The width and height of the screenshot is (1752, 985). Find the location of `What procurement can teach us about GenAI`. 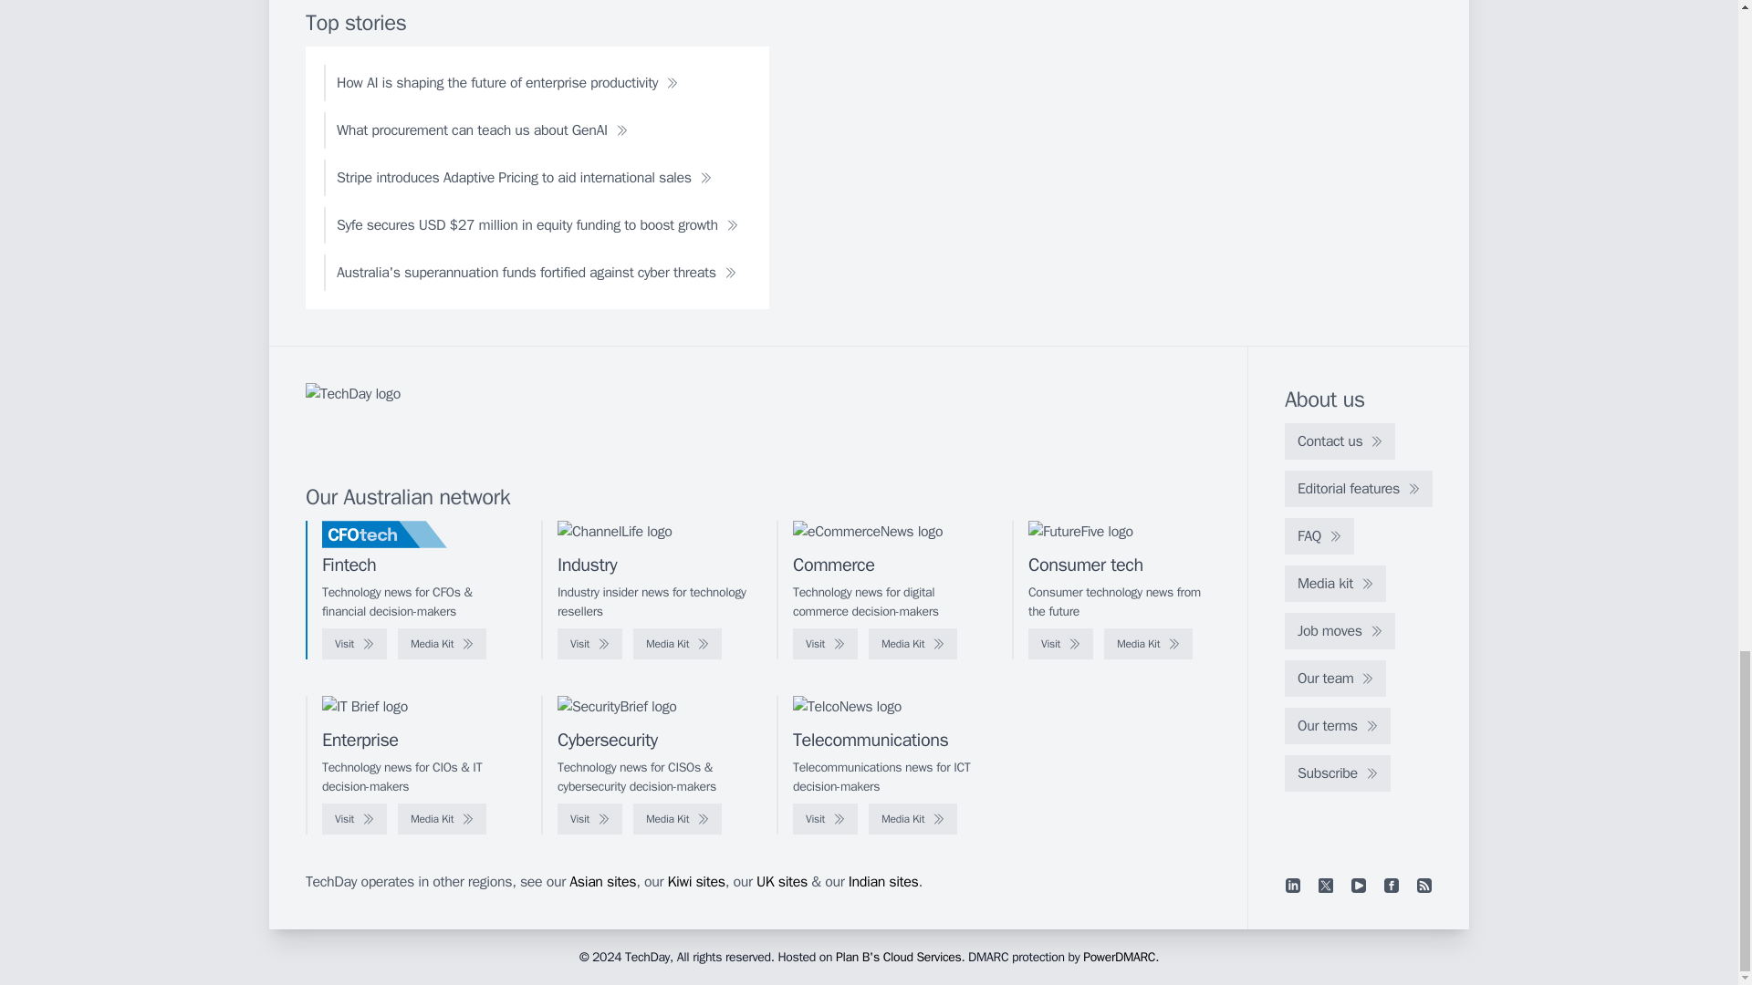

What procurement can teach us about GenAI is located at coordinates (482, 130).